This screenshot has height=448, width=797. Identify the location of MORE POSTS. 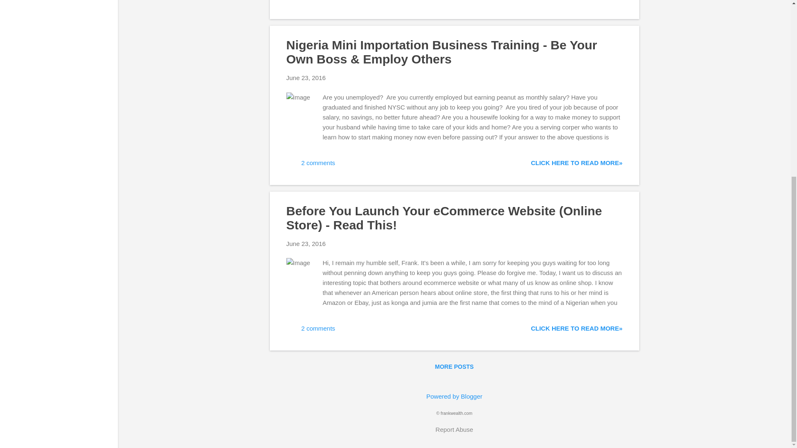
(454, 367).